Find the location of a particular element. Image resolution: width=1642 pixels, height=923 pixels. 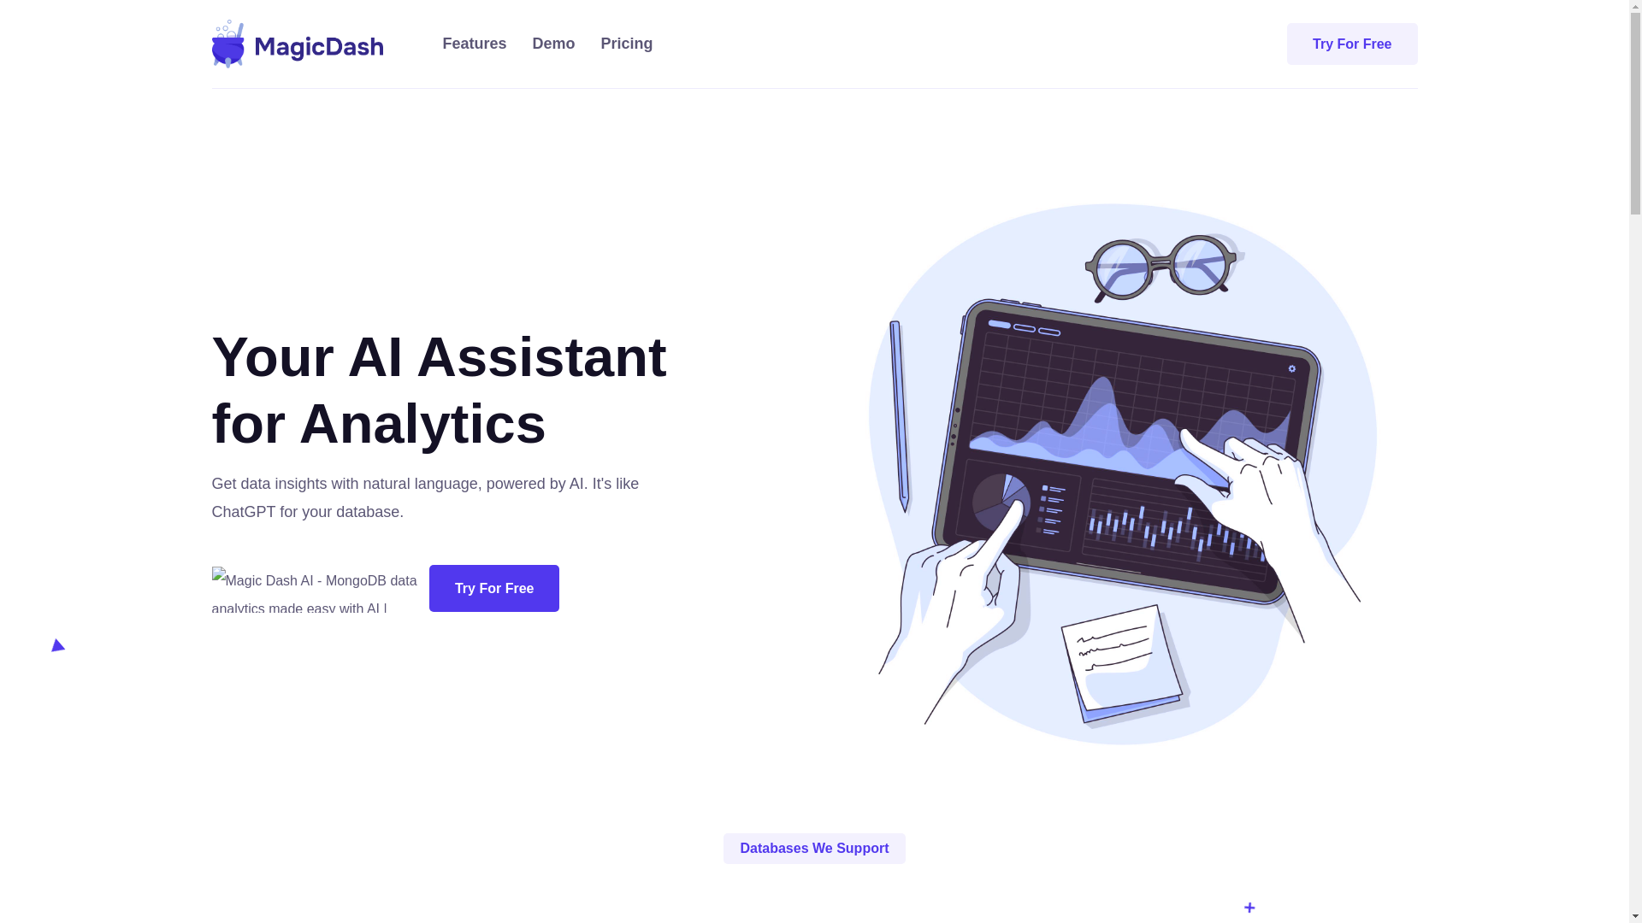

Try For Free is located at coordinates (494, 588).